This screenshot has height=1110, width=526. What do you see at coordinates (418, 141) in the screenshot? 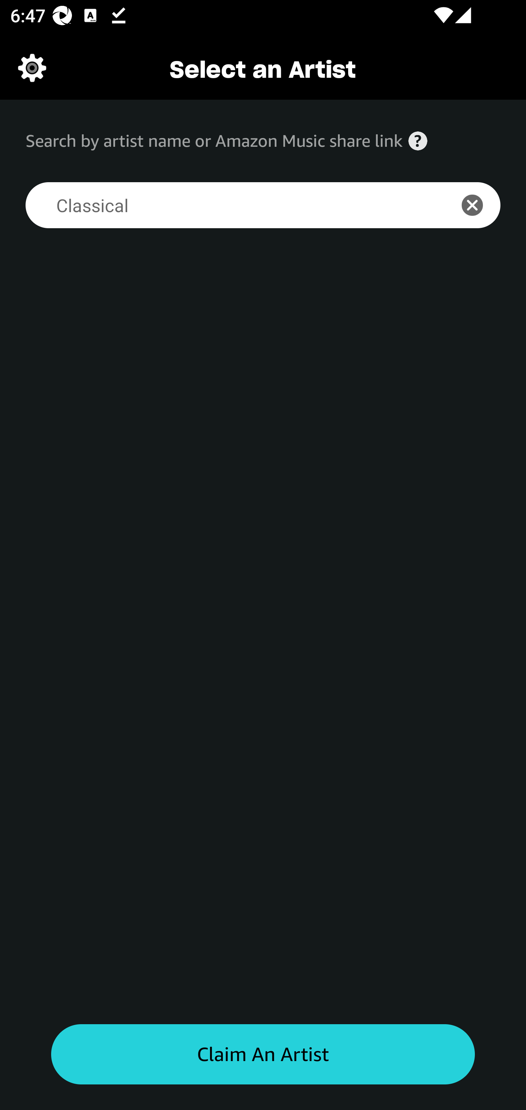
I see `Help  icon` at bounding box center [418, 141].